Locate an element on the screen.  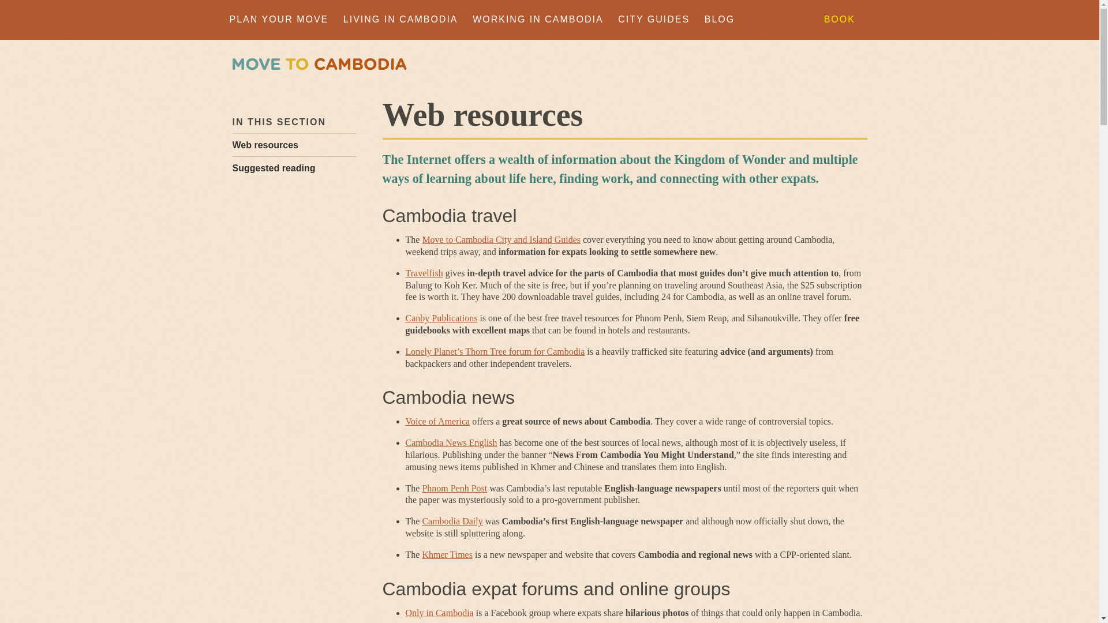
WORKING IN CAMBODIA is located at coordinates (538, 20).